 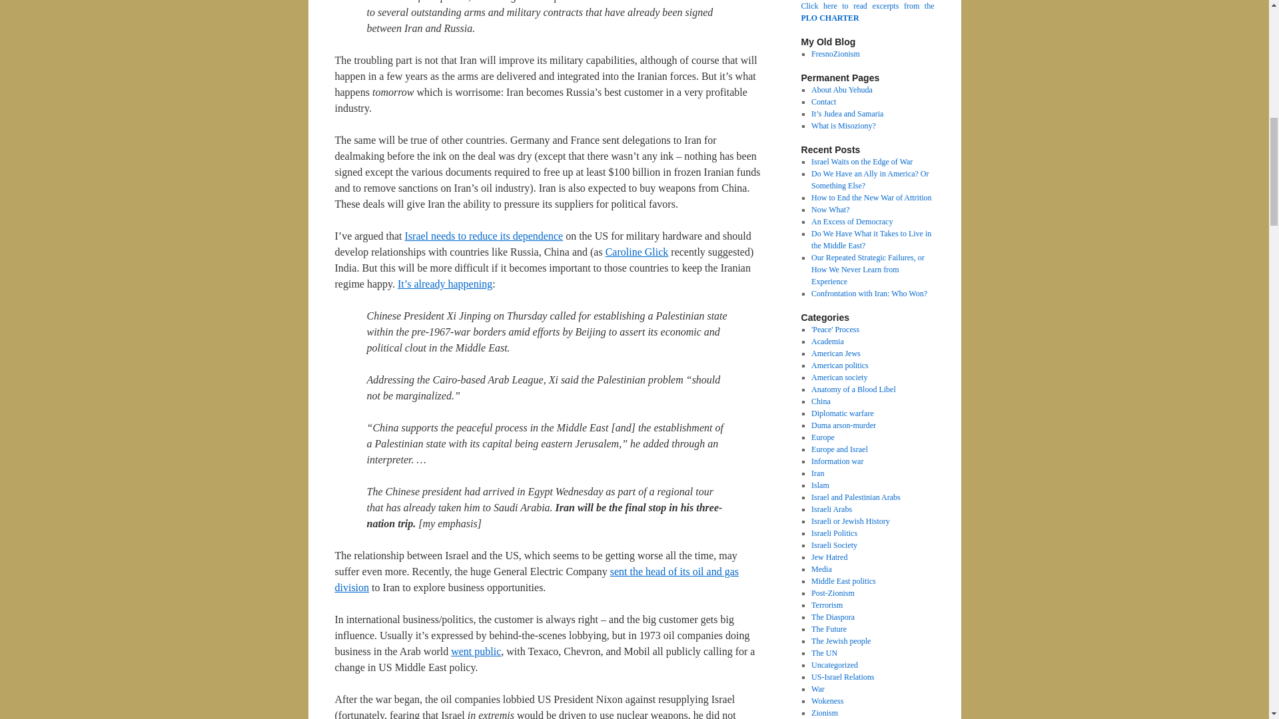 What do you see at coordinates (536, 579) in the screenshot?
I see `sent the head of its oil and gas division` at bounding box center [536, 579].